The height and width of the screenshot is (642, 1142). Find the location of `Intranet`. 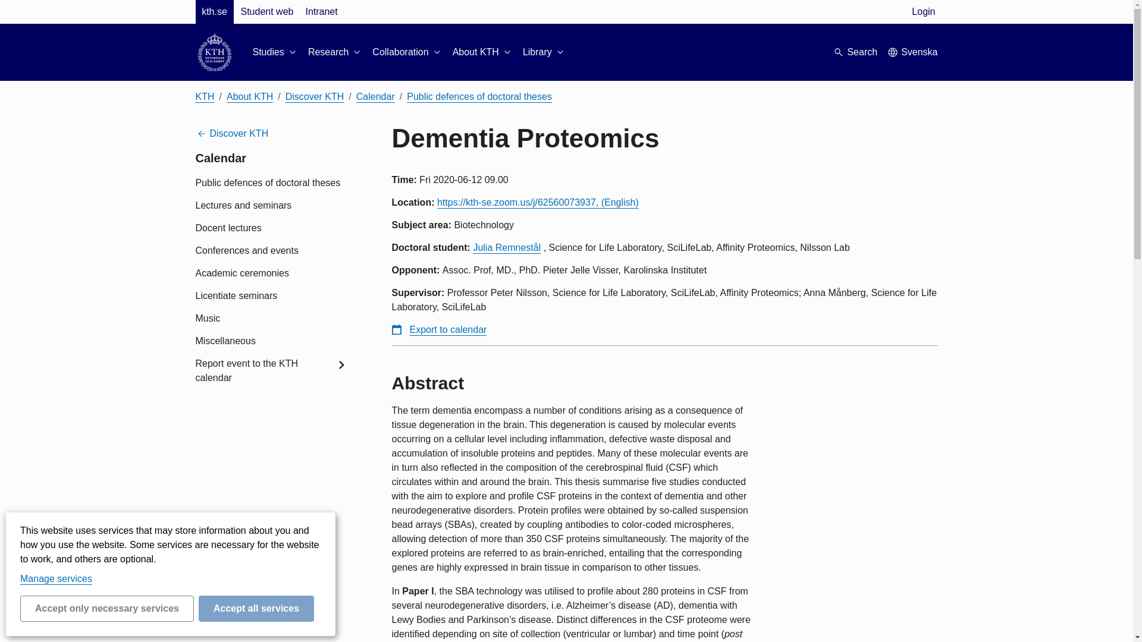

Intranet is located at coordinates (321, 12).